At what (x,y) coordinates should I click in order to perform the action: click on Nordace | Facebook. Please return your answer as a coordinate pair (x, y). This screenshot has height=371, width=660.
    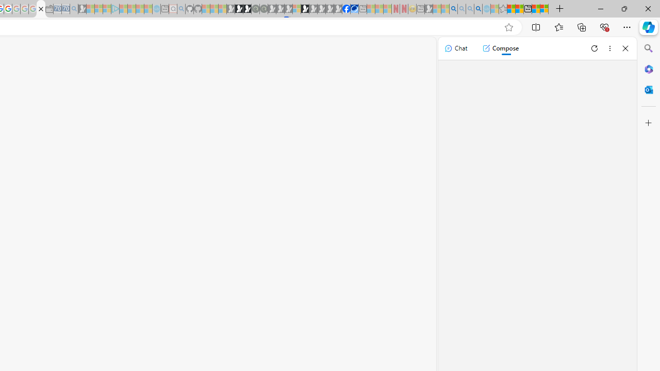
    Looking at the image, I should click on (346, 9).